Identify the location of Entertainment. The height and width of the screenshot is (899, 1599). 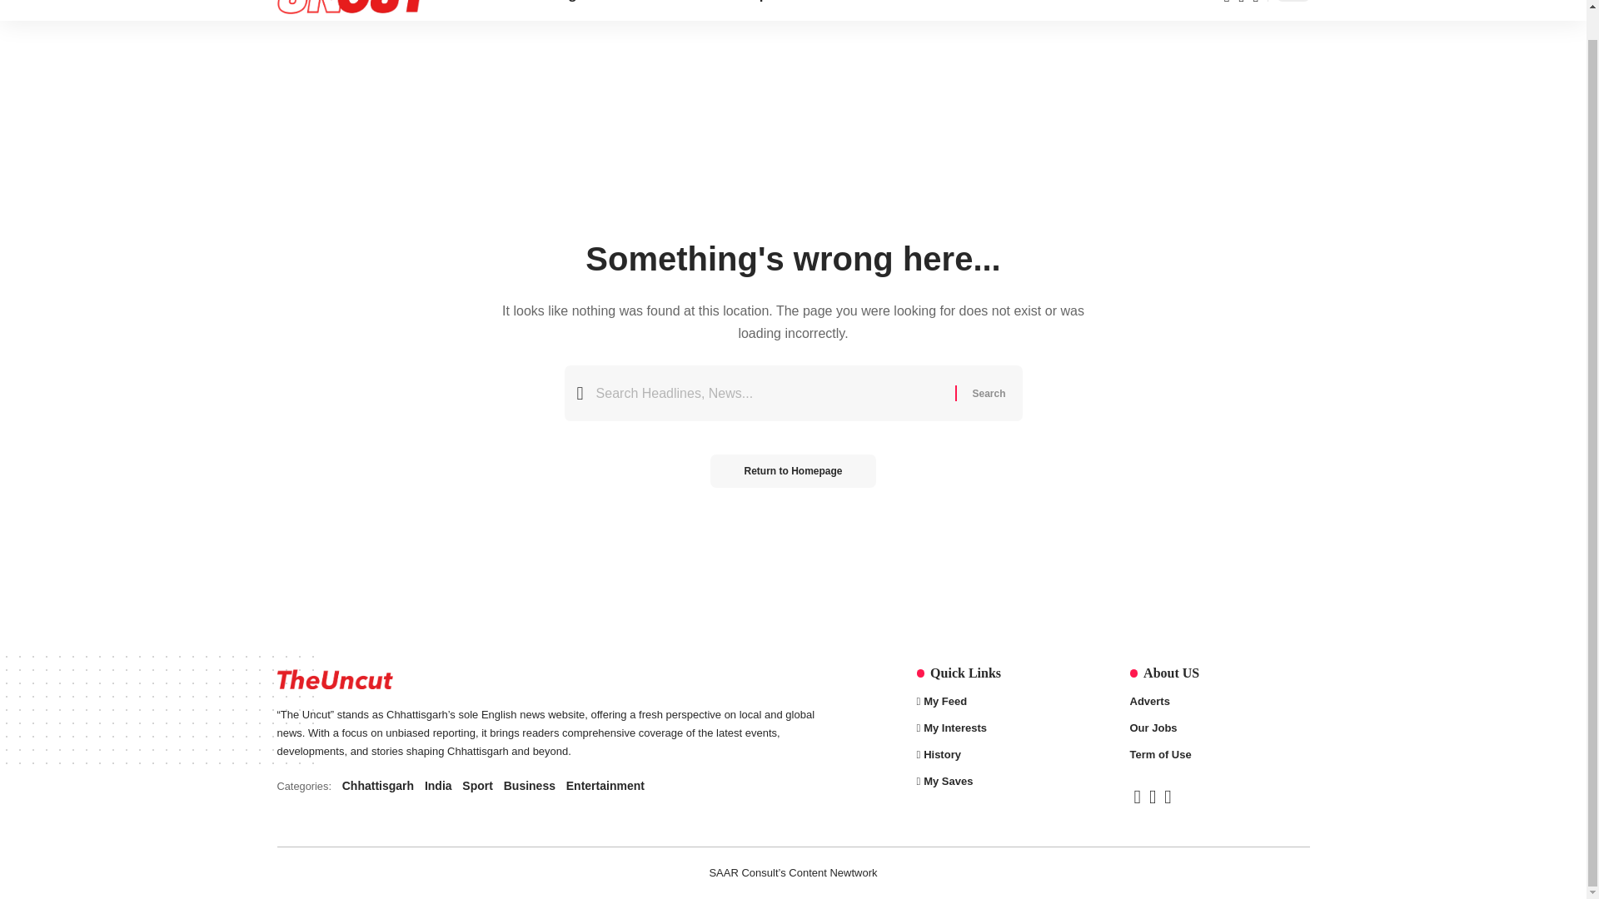
(919, 10).